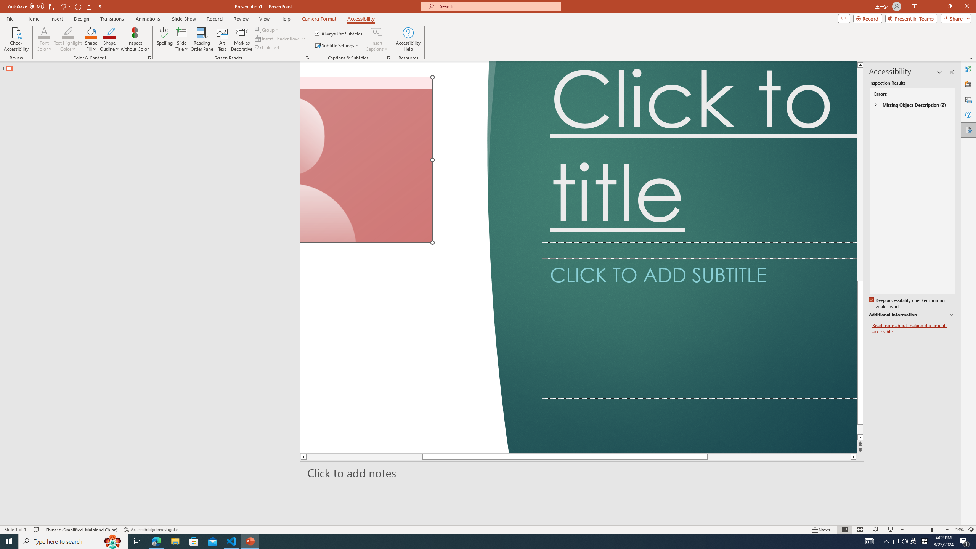  Describe the element at coordinates (366, 160) in the screenshot. I see `Camera 7, No camera detected.` at that location.